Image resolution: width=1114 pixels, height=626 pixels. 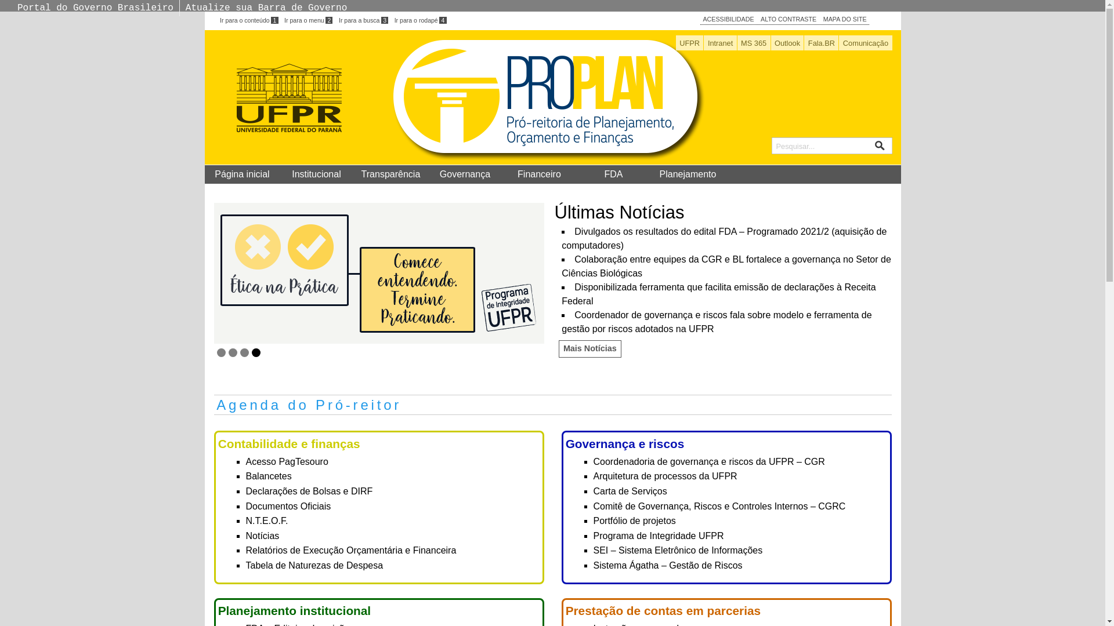 I want to click on Arquitetura de processos da UFPR, so click(x=665, y=476).